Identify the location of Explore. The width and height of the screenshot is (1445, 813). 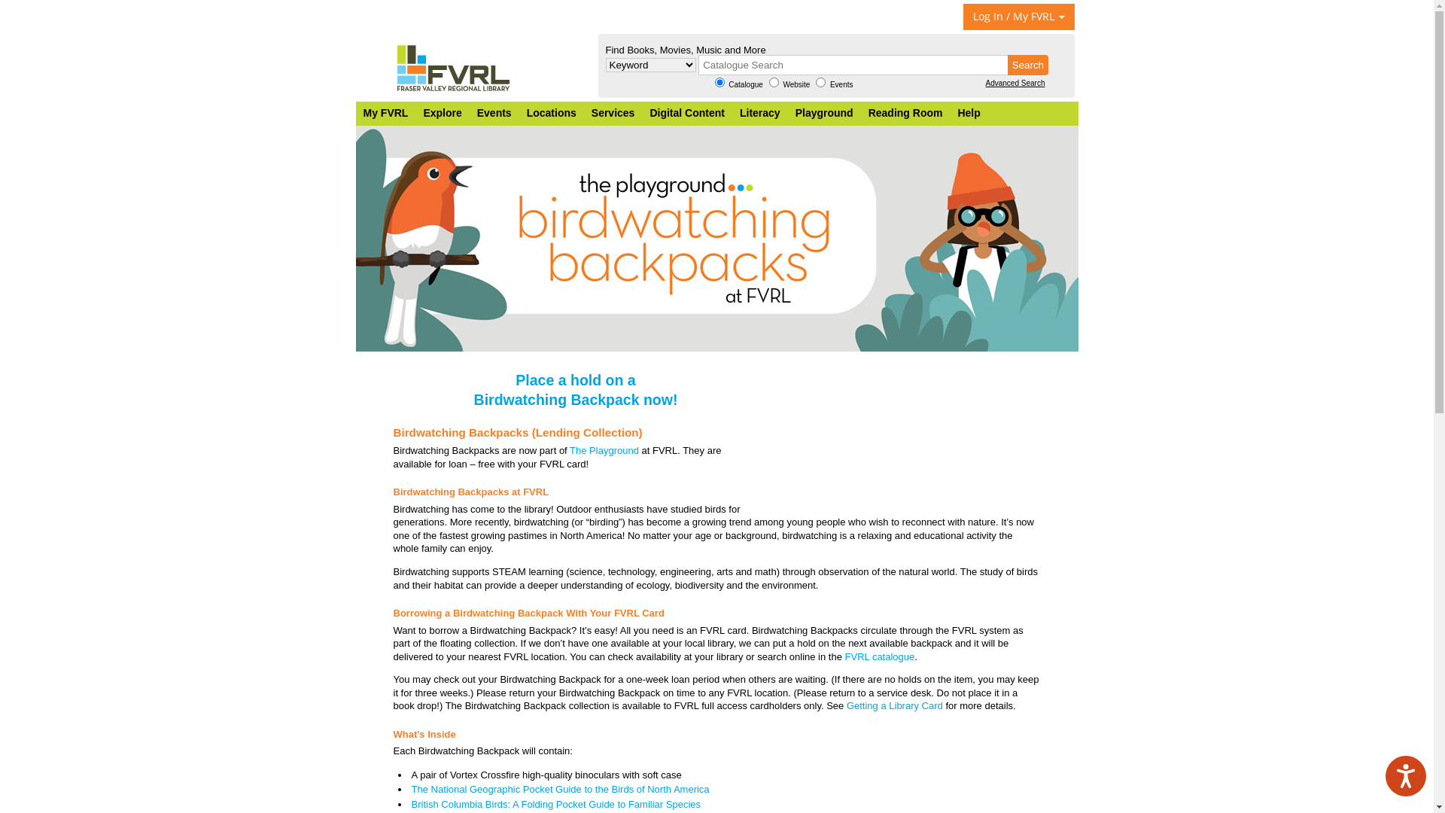
(443, 113).